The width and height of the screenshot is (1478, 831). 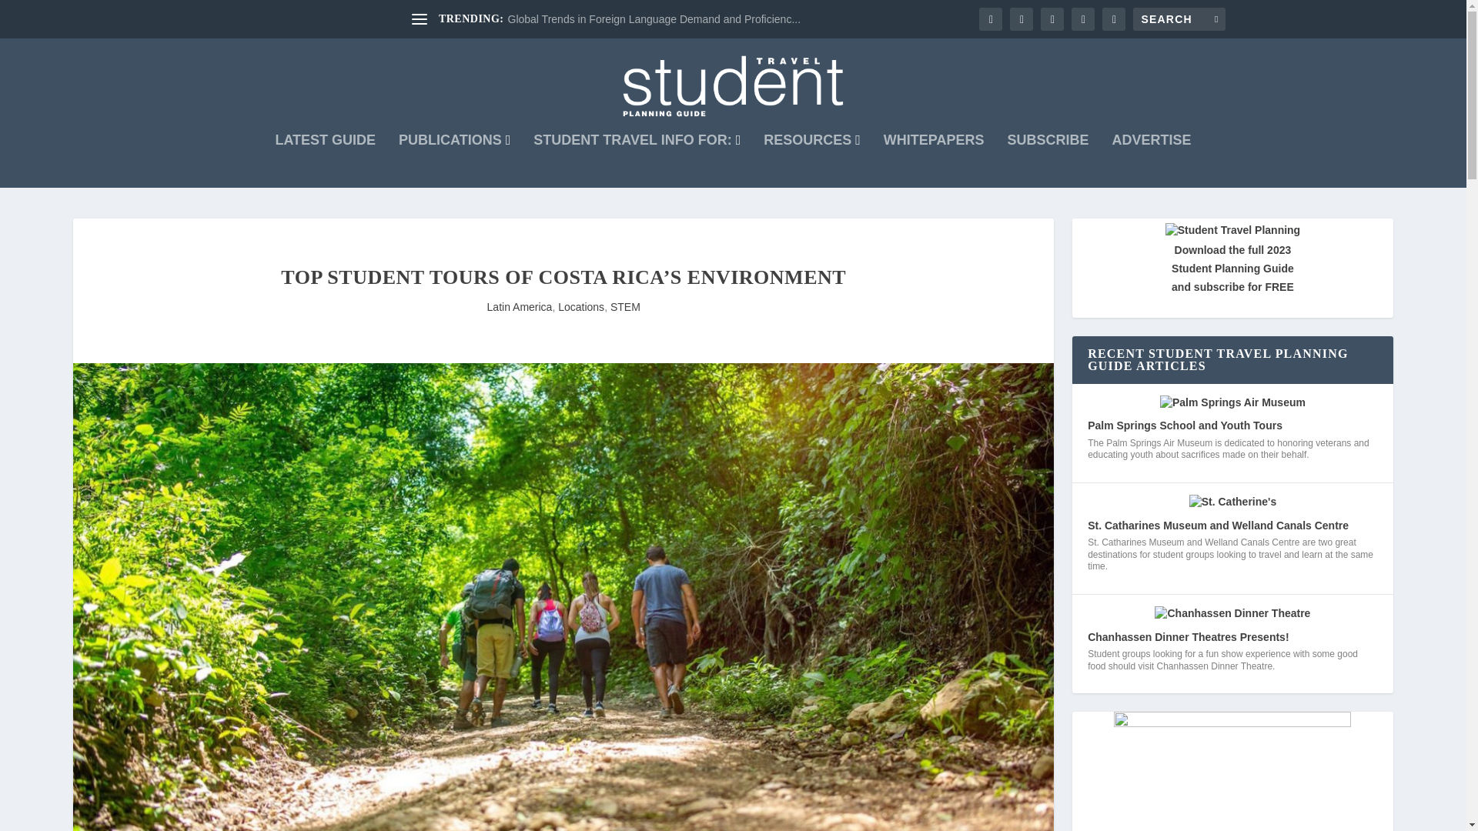 What do you see at coordinates (811, 160) in the screenshot?
I see `RESOURCES` at bounding box center [811, 160].